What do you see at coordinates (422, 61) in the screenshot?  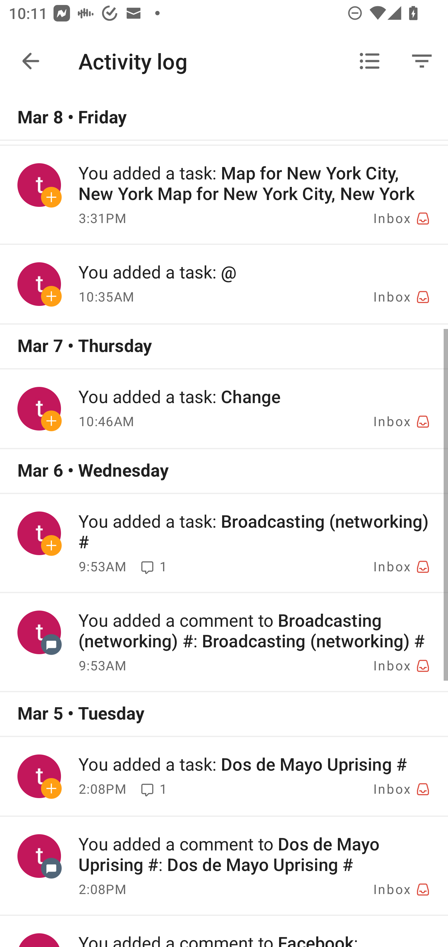 I see `Filter` at bounding box center [422, 61].